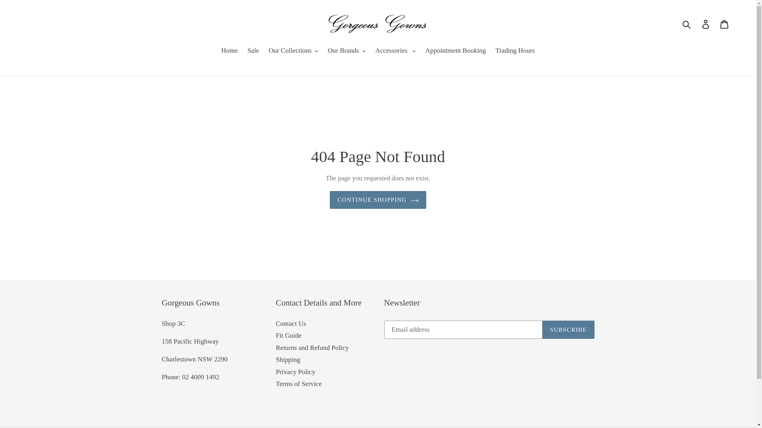 The height and width of the screenshot is (428, 762). I want to click on Fit Guide, so click(289, 336).